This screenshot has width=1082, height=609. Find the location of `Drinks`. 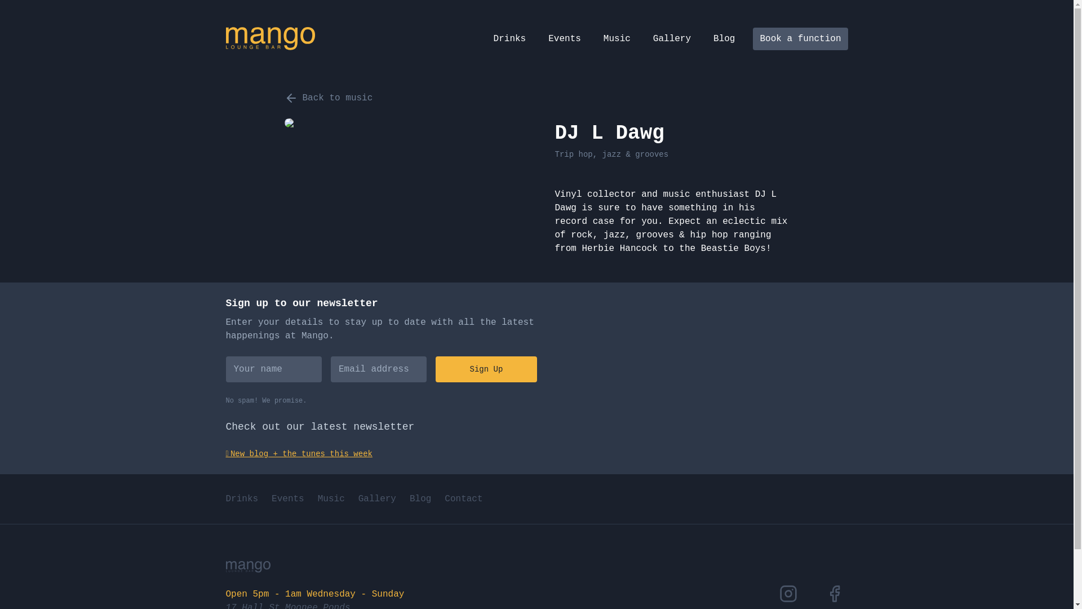

Drinks is located at coordinates (510, 39).